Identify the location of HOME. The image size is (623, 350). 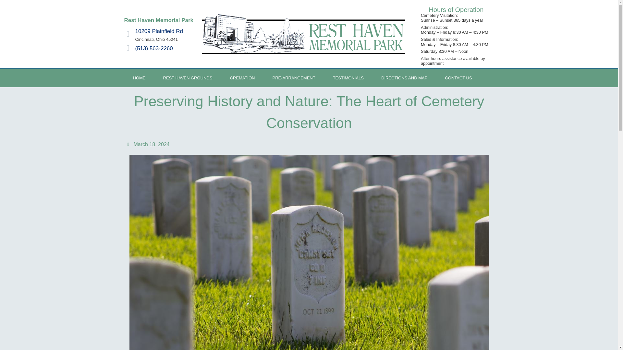
(139, 78).